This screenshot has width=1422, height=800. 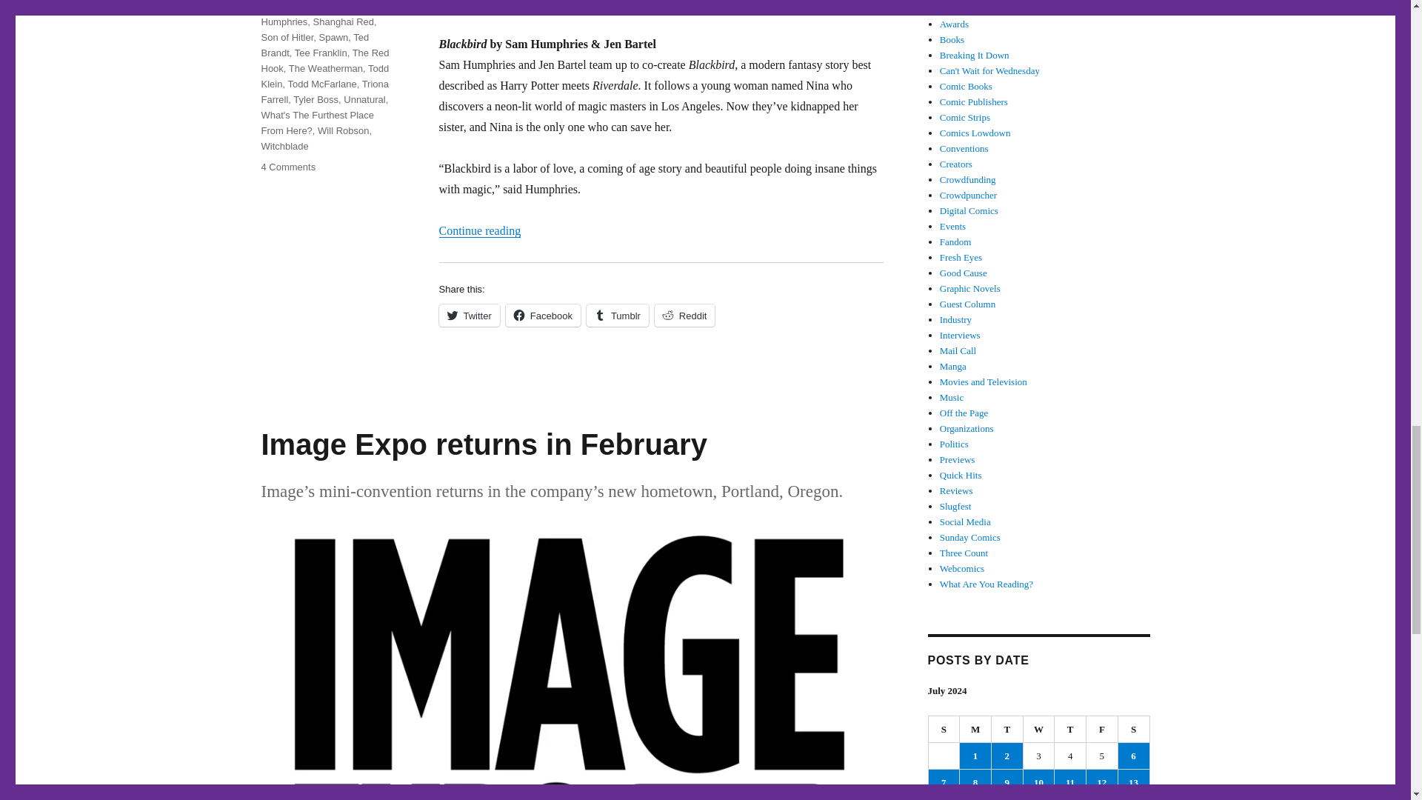 What do you see at coordinates (684, 316) in the screenshot?
I see `Reddit` at bounding box center [684, 316].